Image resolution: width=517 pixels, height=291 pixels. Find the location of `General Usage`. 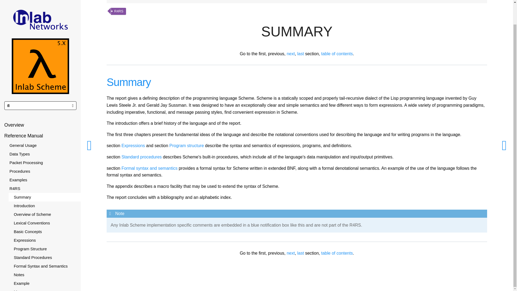

General Usage is located at coordinates (40, 123).